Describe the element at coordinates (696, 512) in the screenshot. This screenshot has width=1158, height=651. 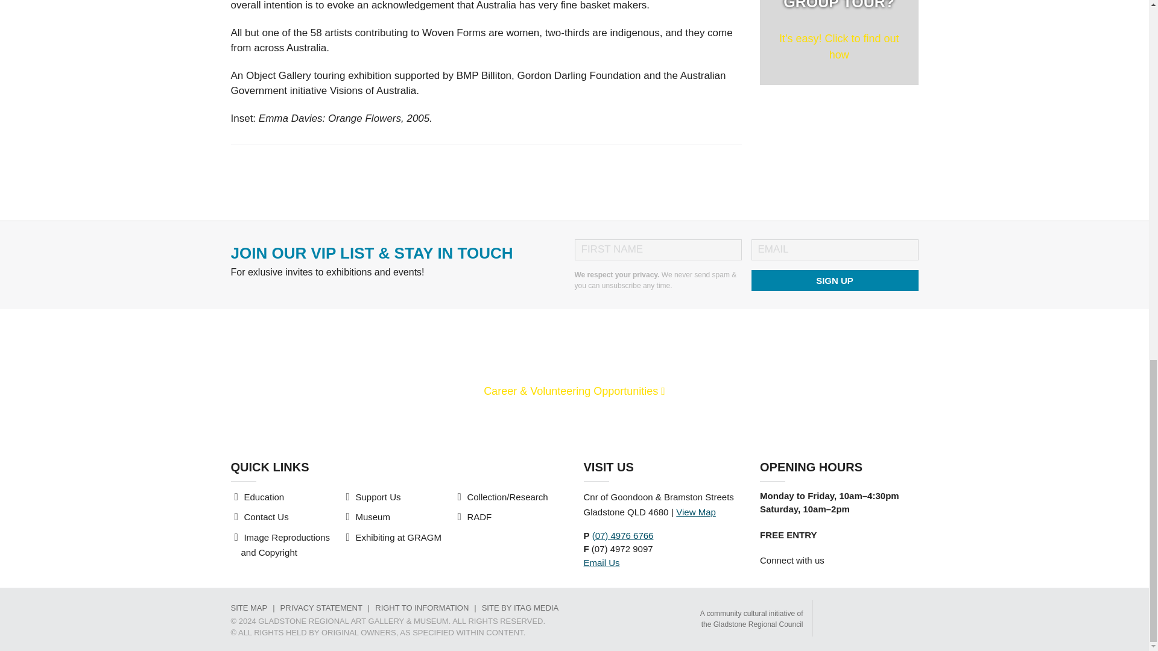
I see `Contact` at that location.